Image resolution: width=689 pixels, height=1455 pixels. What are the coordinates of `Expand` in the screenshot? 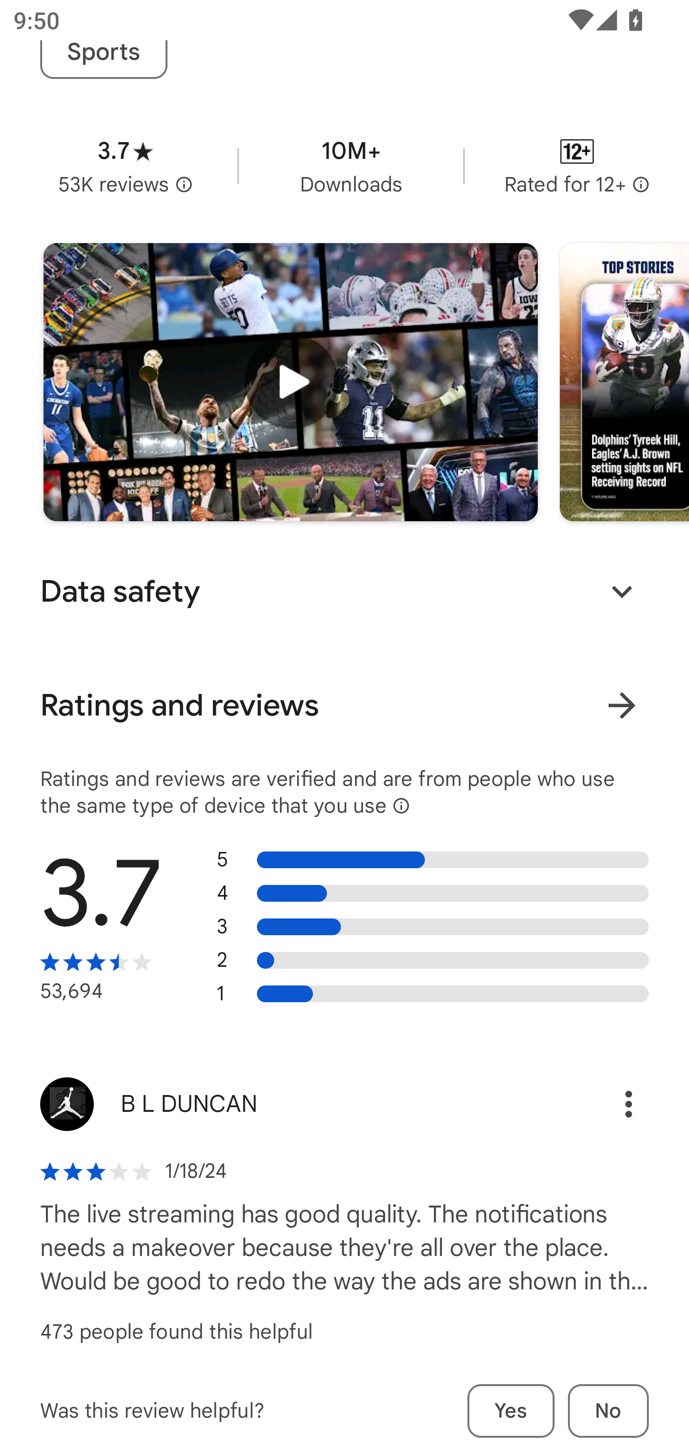 It's located at (622, 592).